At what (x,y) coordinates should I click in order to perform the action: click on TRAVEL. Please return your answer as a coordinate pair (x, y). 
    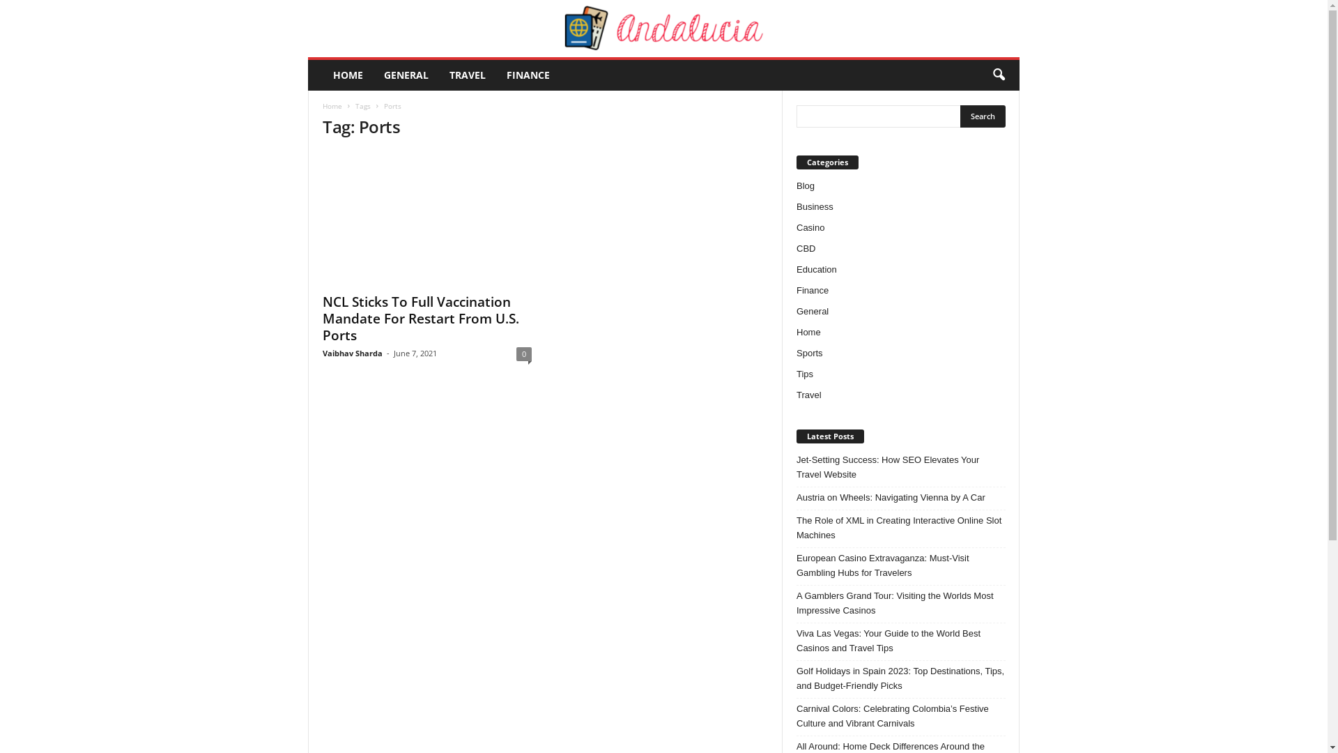
    Looking at the image, I should click on (468, 75).